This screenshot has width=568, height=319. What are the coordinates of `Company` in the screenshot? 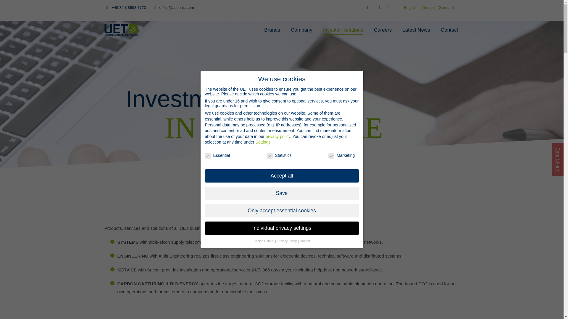 It's located at (301, 30).